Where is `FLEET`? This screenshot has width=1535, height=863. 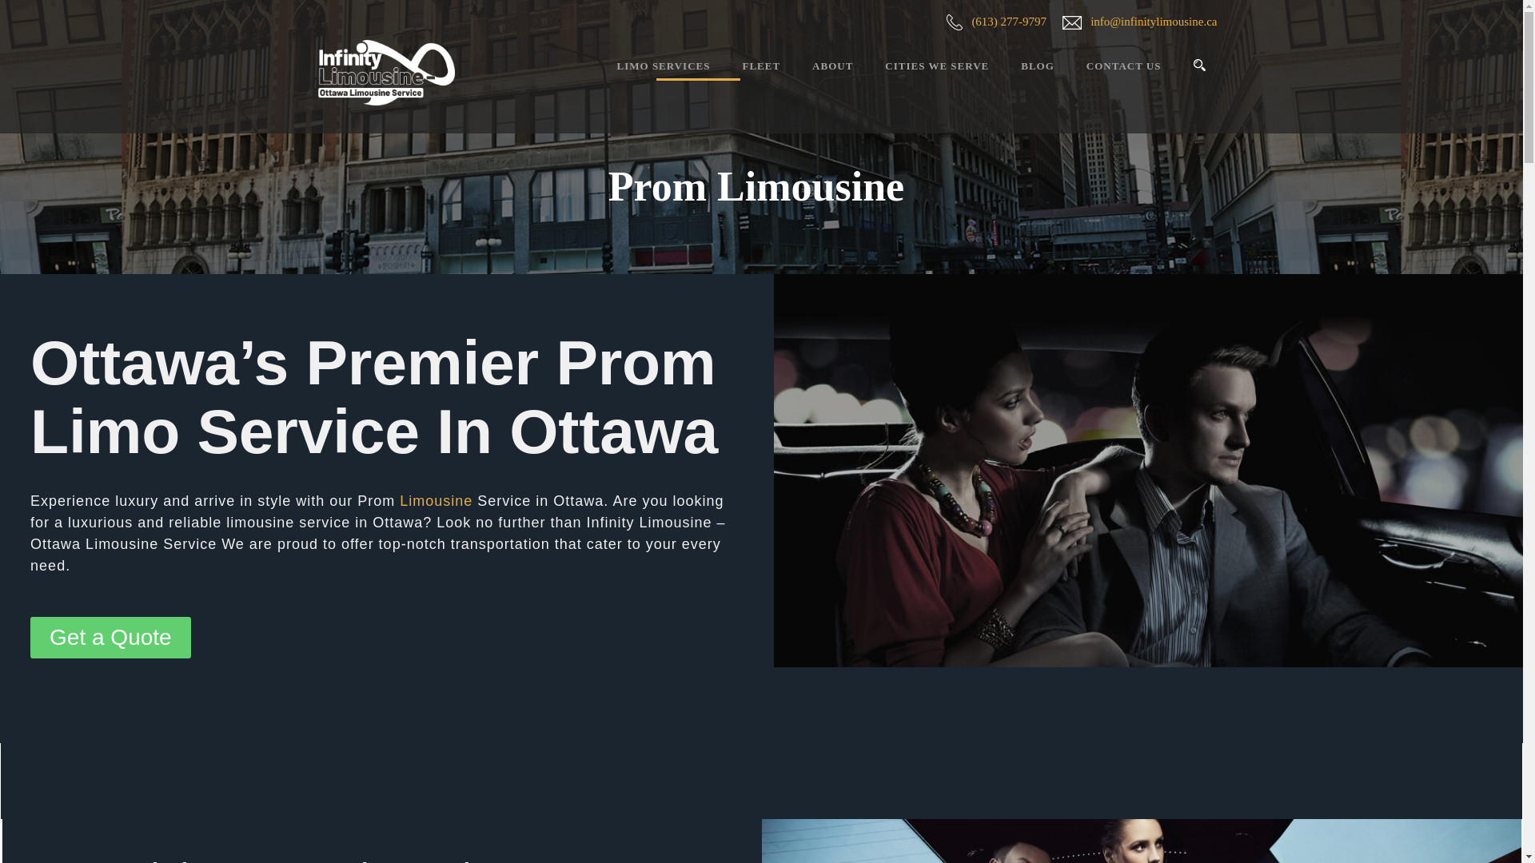
FLEET is located at coordinates (744, 79).